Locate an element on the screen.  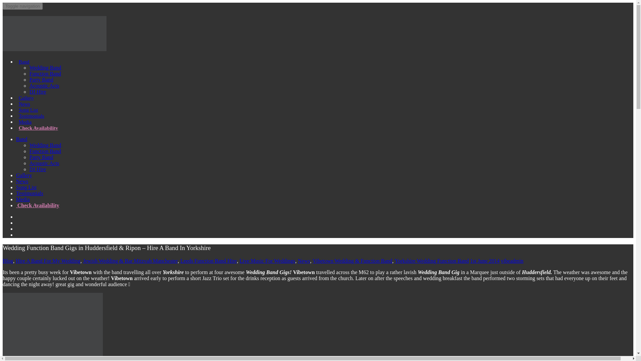
Blog is located at coordinates (7, 261).